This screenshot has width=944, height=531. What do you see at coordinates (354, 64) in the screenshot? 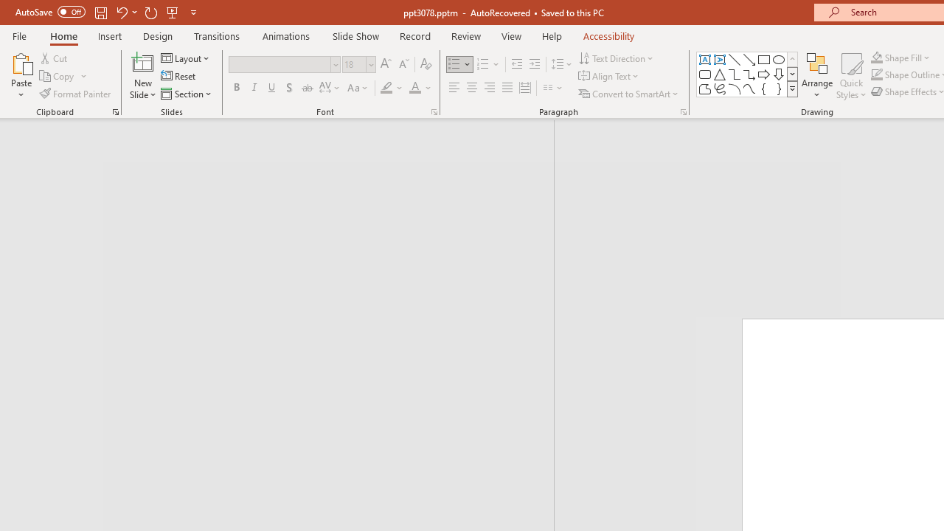
I see `Font Size` at bounding box center [354, 64].